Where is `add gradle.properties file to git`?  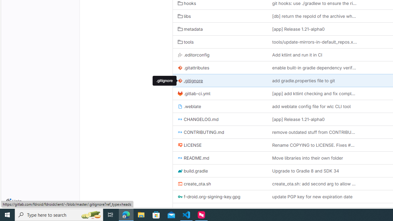 add gradle.properties file to git is located at coordinates (314, 80).